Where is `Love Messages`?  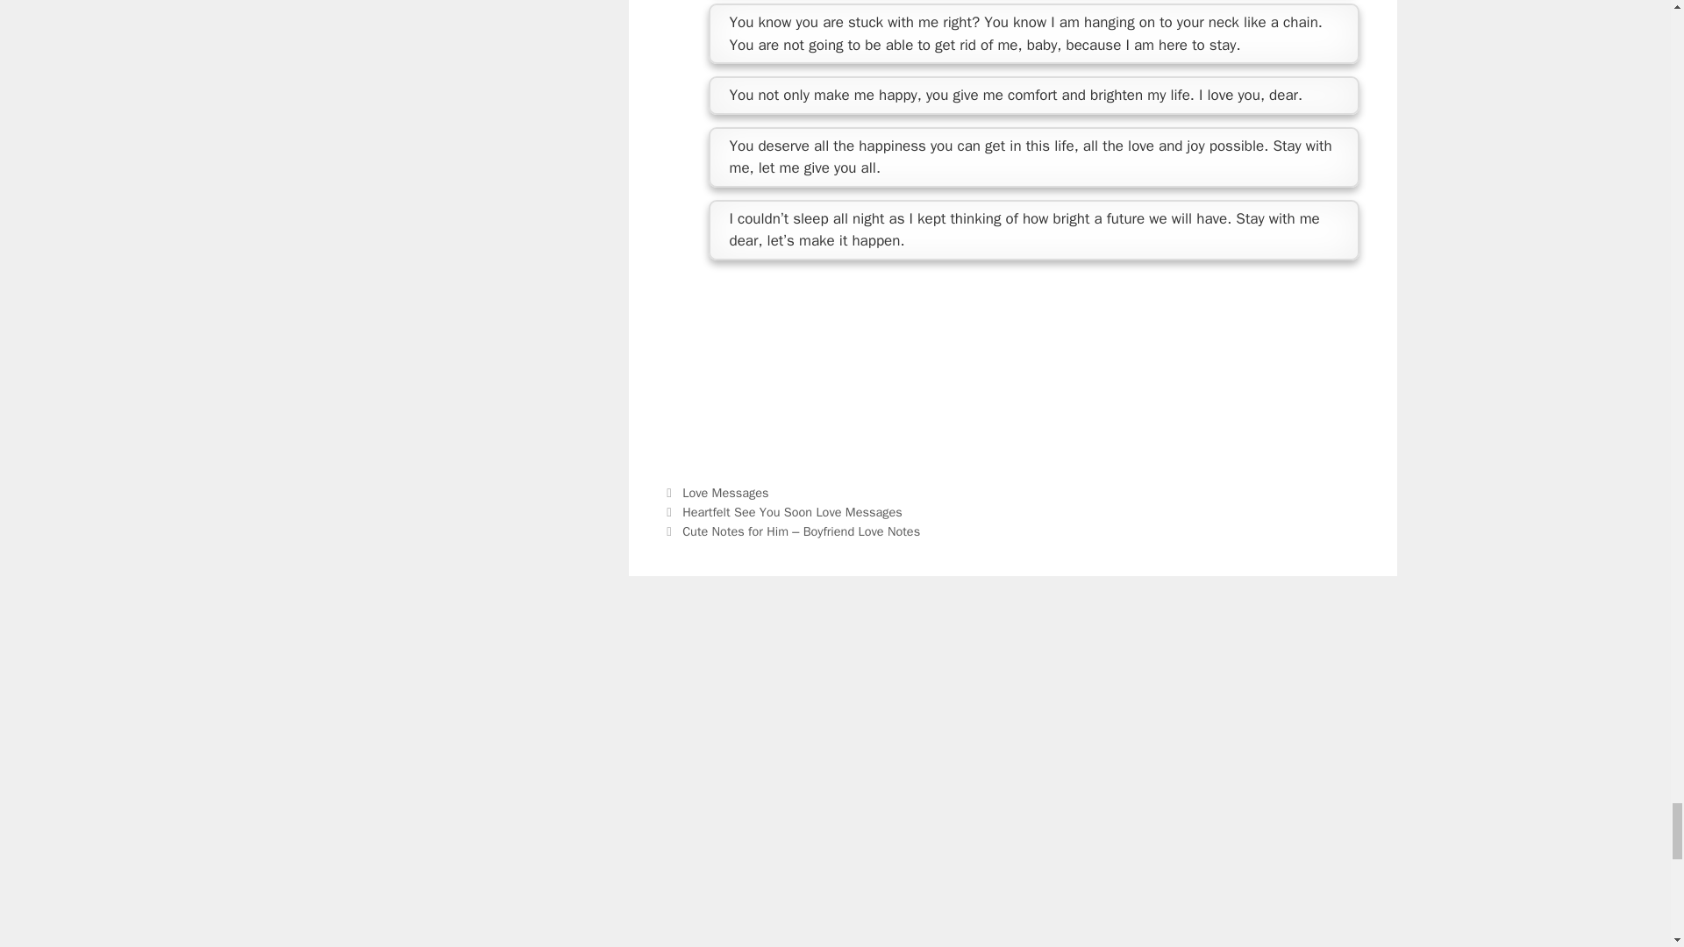 Love Messages is located at coordinates (724, 493).